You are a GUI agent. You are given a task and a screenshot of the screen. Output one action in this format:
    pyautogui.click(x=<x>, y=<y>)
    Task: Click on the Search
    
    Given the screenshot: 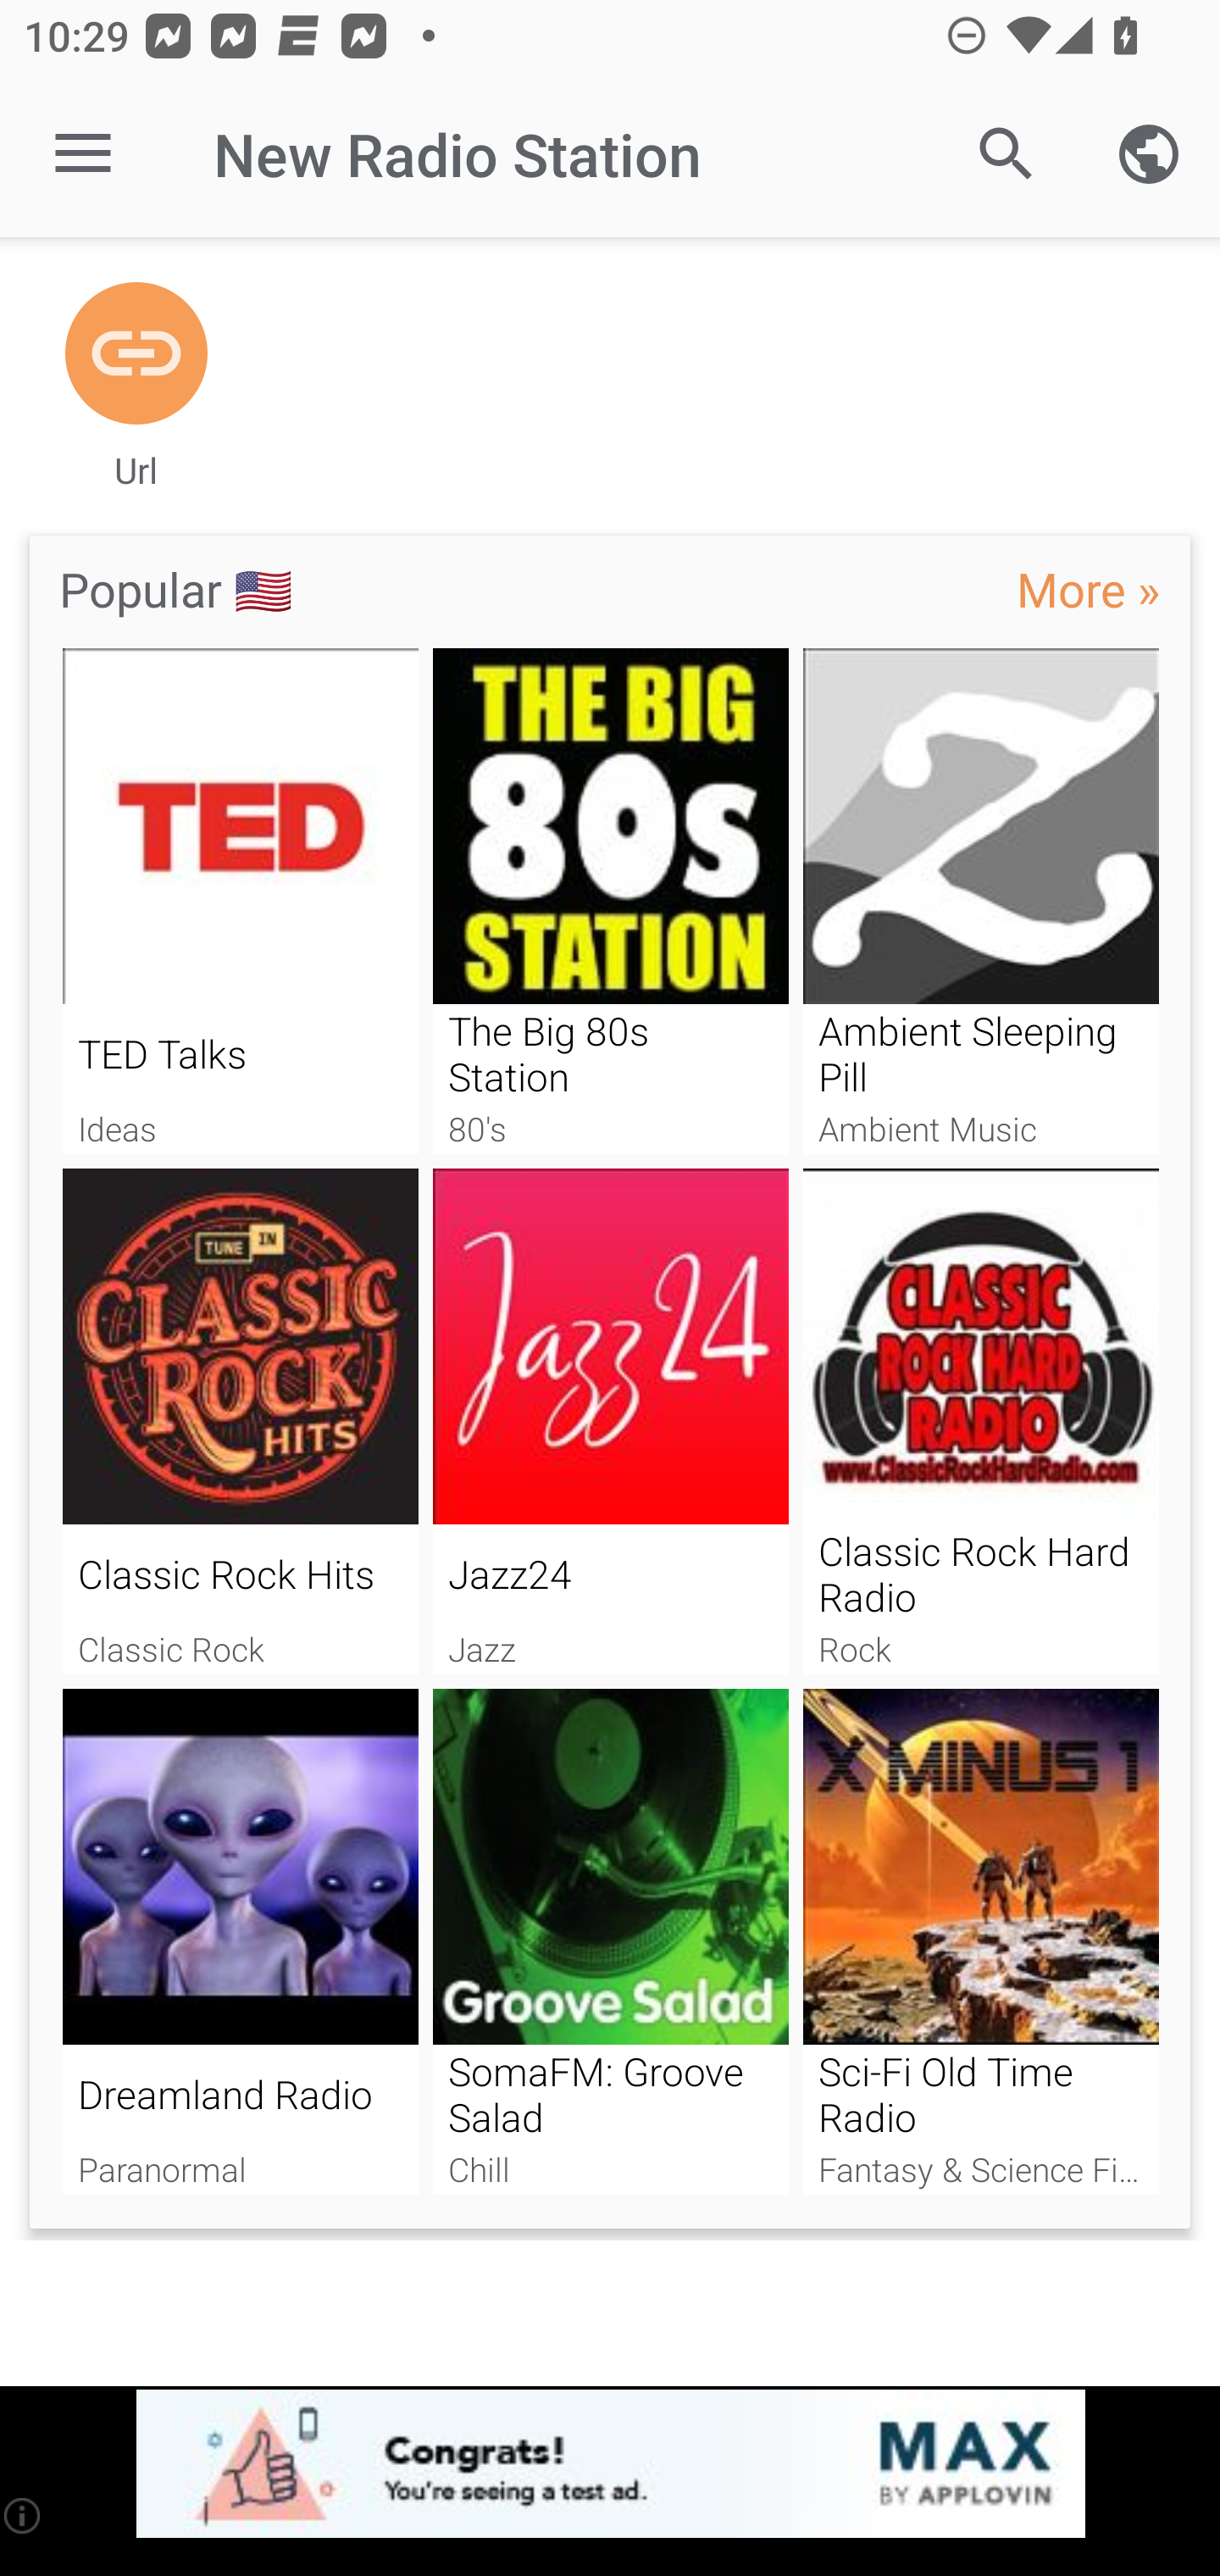 What is the action you would take?
    pyautogui.click(x=1006, y=154)
    